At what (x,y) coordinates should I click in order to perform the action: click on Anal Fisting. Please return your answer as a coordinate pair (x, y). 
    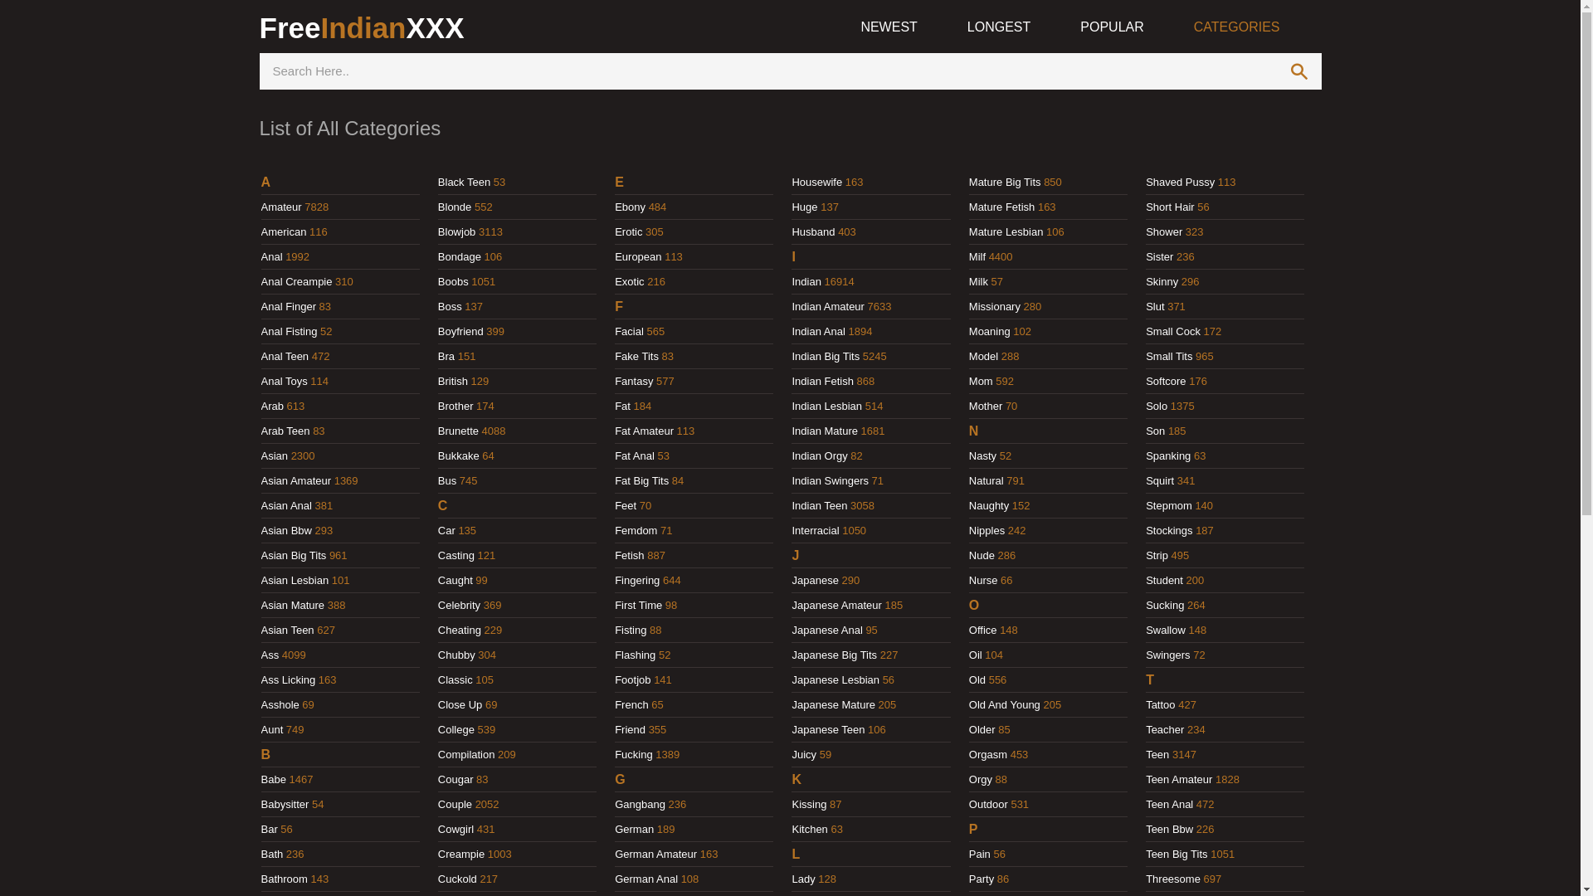
    Looking at the image, I should click on (289, 332).